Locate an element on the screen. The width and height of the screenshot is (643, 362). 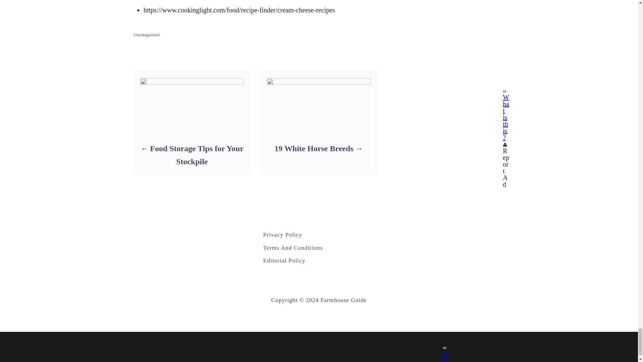
19 White Horse Breeds is located at coordinates (318, 149).